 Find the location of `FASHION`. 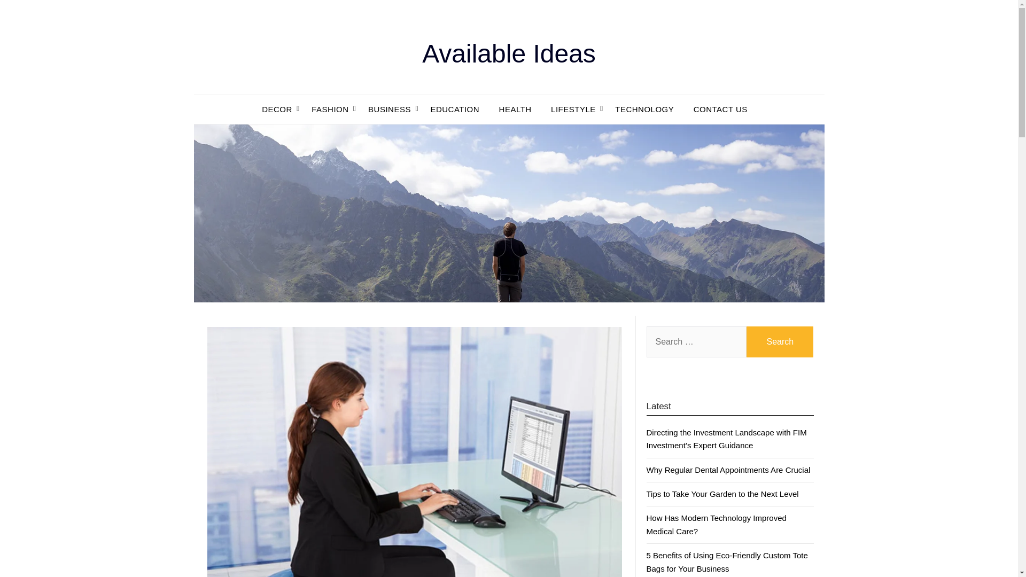

FASHION is located at coordinates (330, 110).